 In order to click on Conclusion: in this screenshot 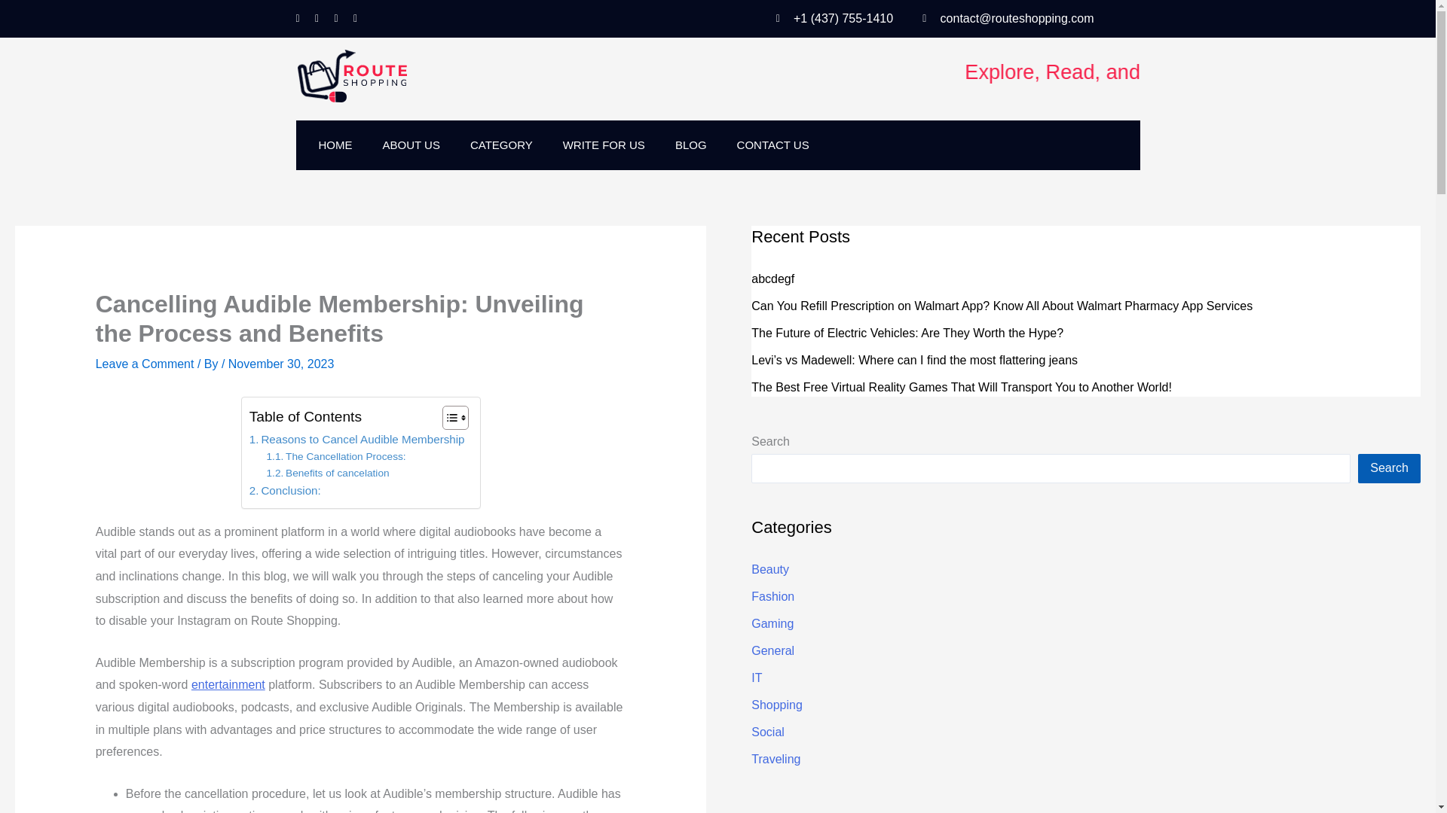, I will do `click(285, 491)`.